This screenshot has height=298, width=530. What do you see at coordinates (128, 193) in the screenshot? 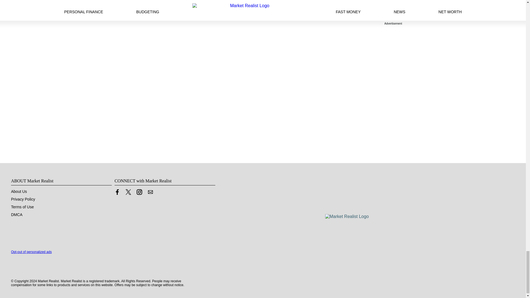
I see `Link to X` at bounding box center [128, 193].